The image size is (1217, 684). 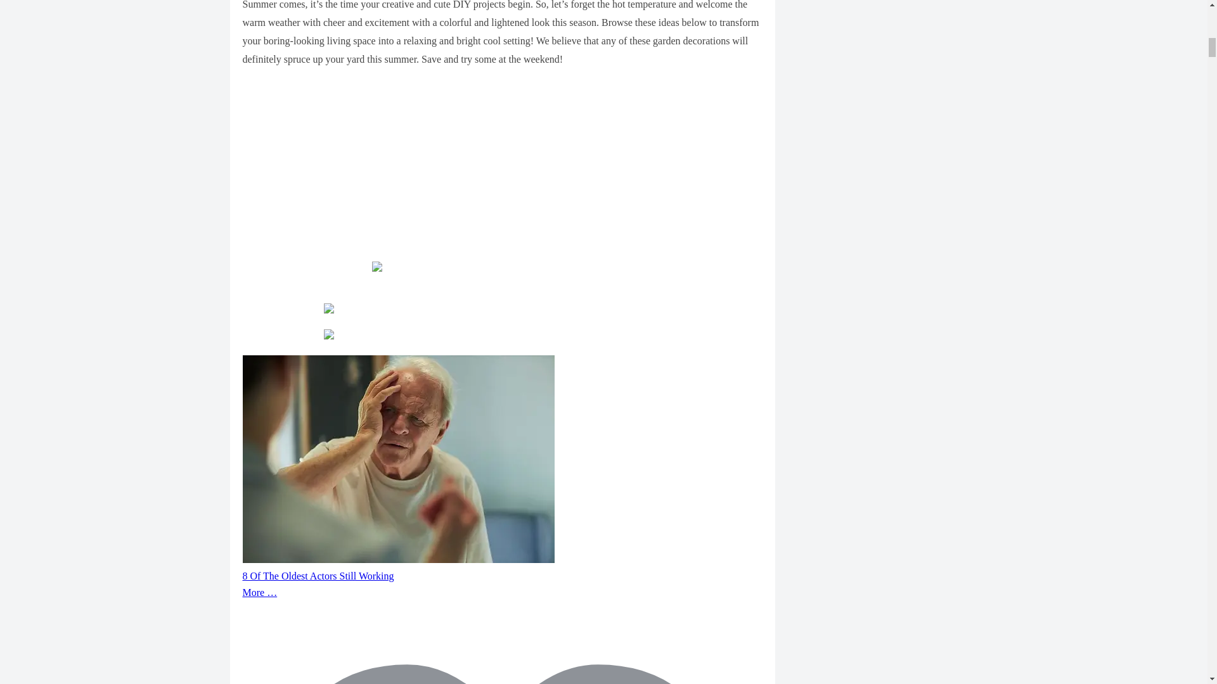 I want to click on Advertisement, so click(x=502, y=172).